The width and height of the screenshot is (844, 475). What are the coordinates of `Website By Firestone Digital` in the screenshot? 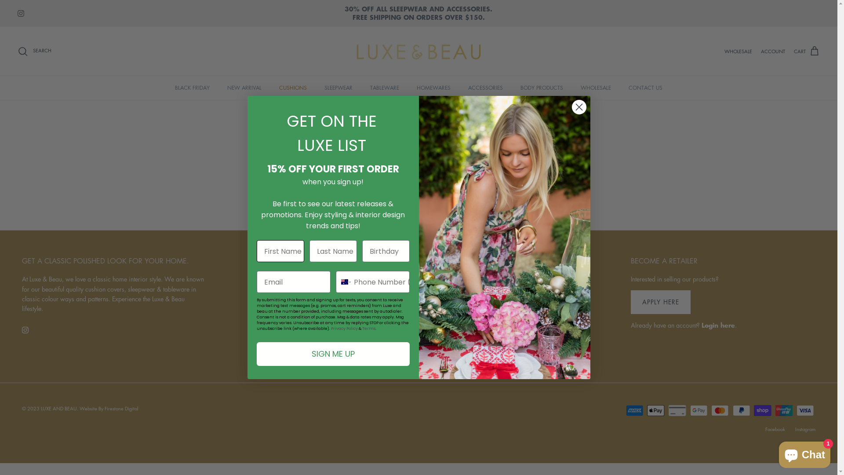 It's located at (109, 408).